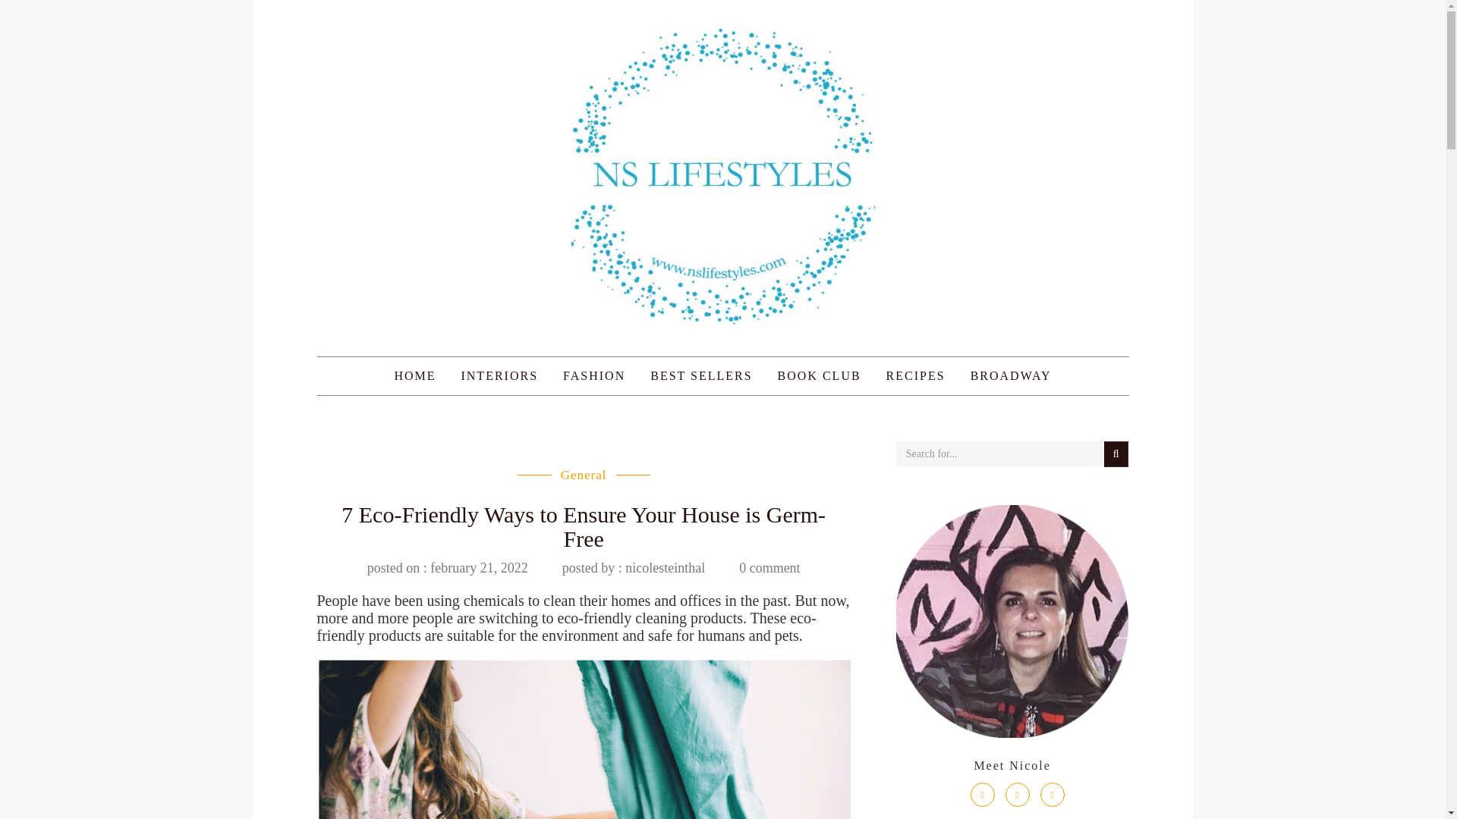 The height and width of the screenshot is (819, 1457). Describe the element at coordinates (499, 375) in the screenshot. I see `INTERIORS` at that location.